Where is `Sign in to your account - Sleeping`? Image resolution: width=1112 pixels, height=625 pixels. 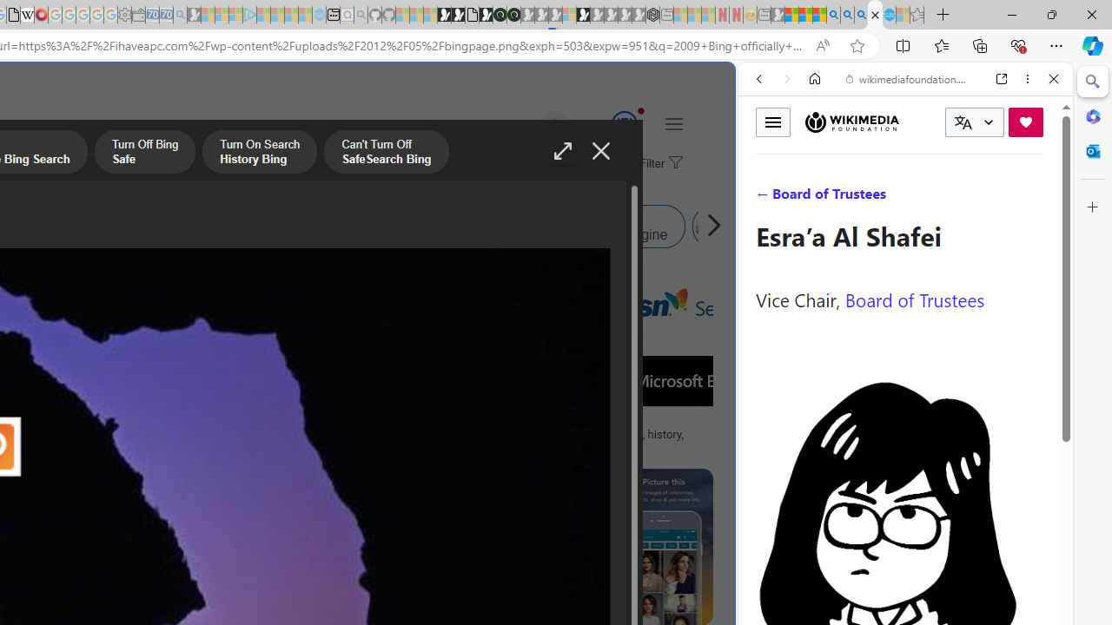 Sign in to your account - Sleeping is located at coordinates (569, 16).